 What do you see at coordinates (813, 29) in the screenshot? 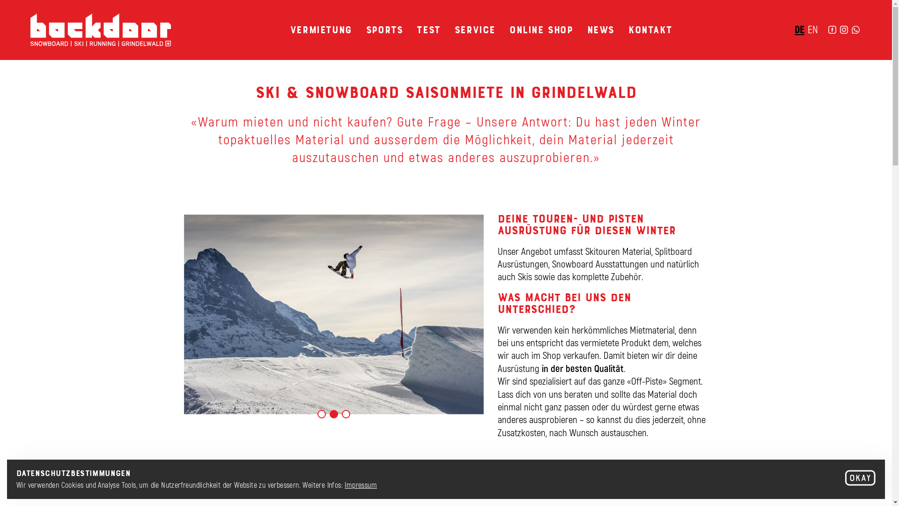
I see `EN` at bounding box center [813, 29].